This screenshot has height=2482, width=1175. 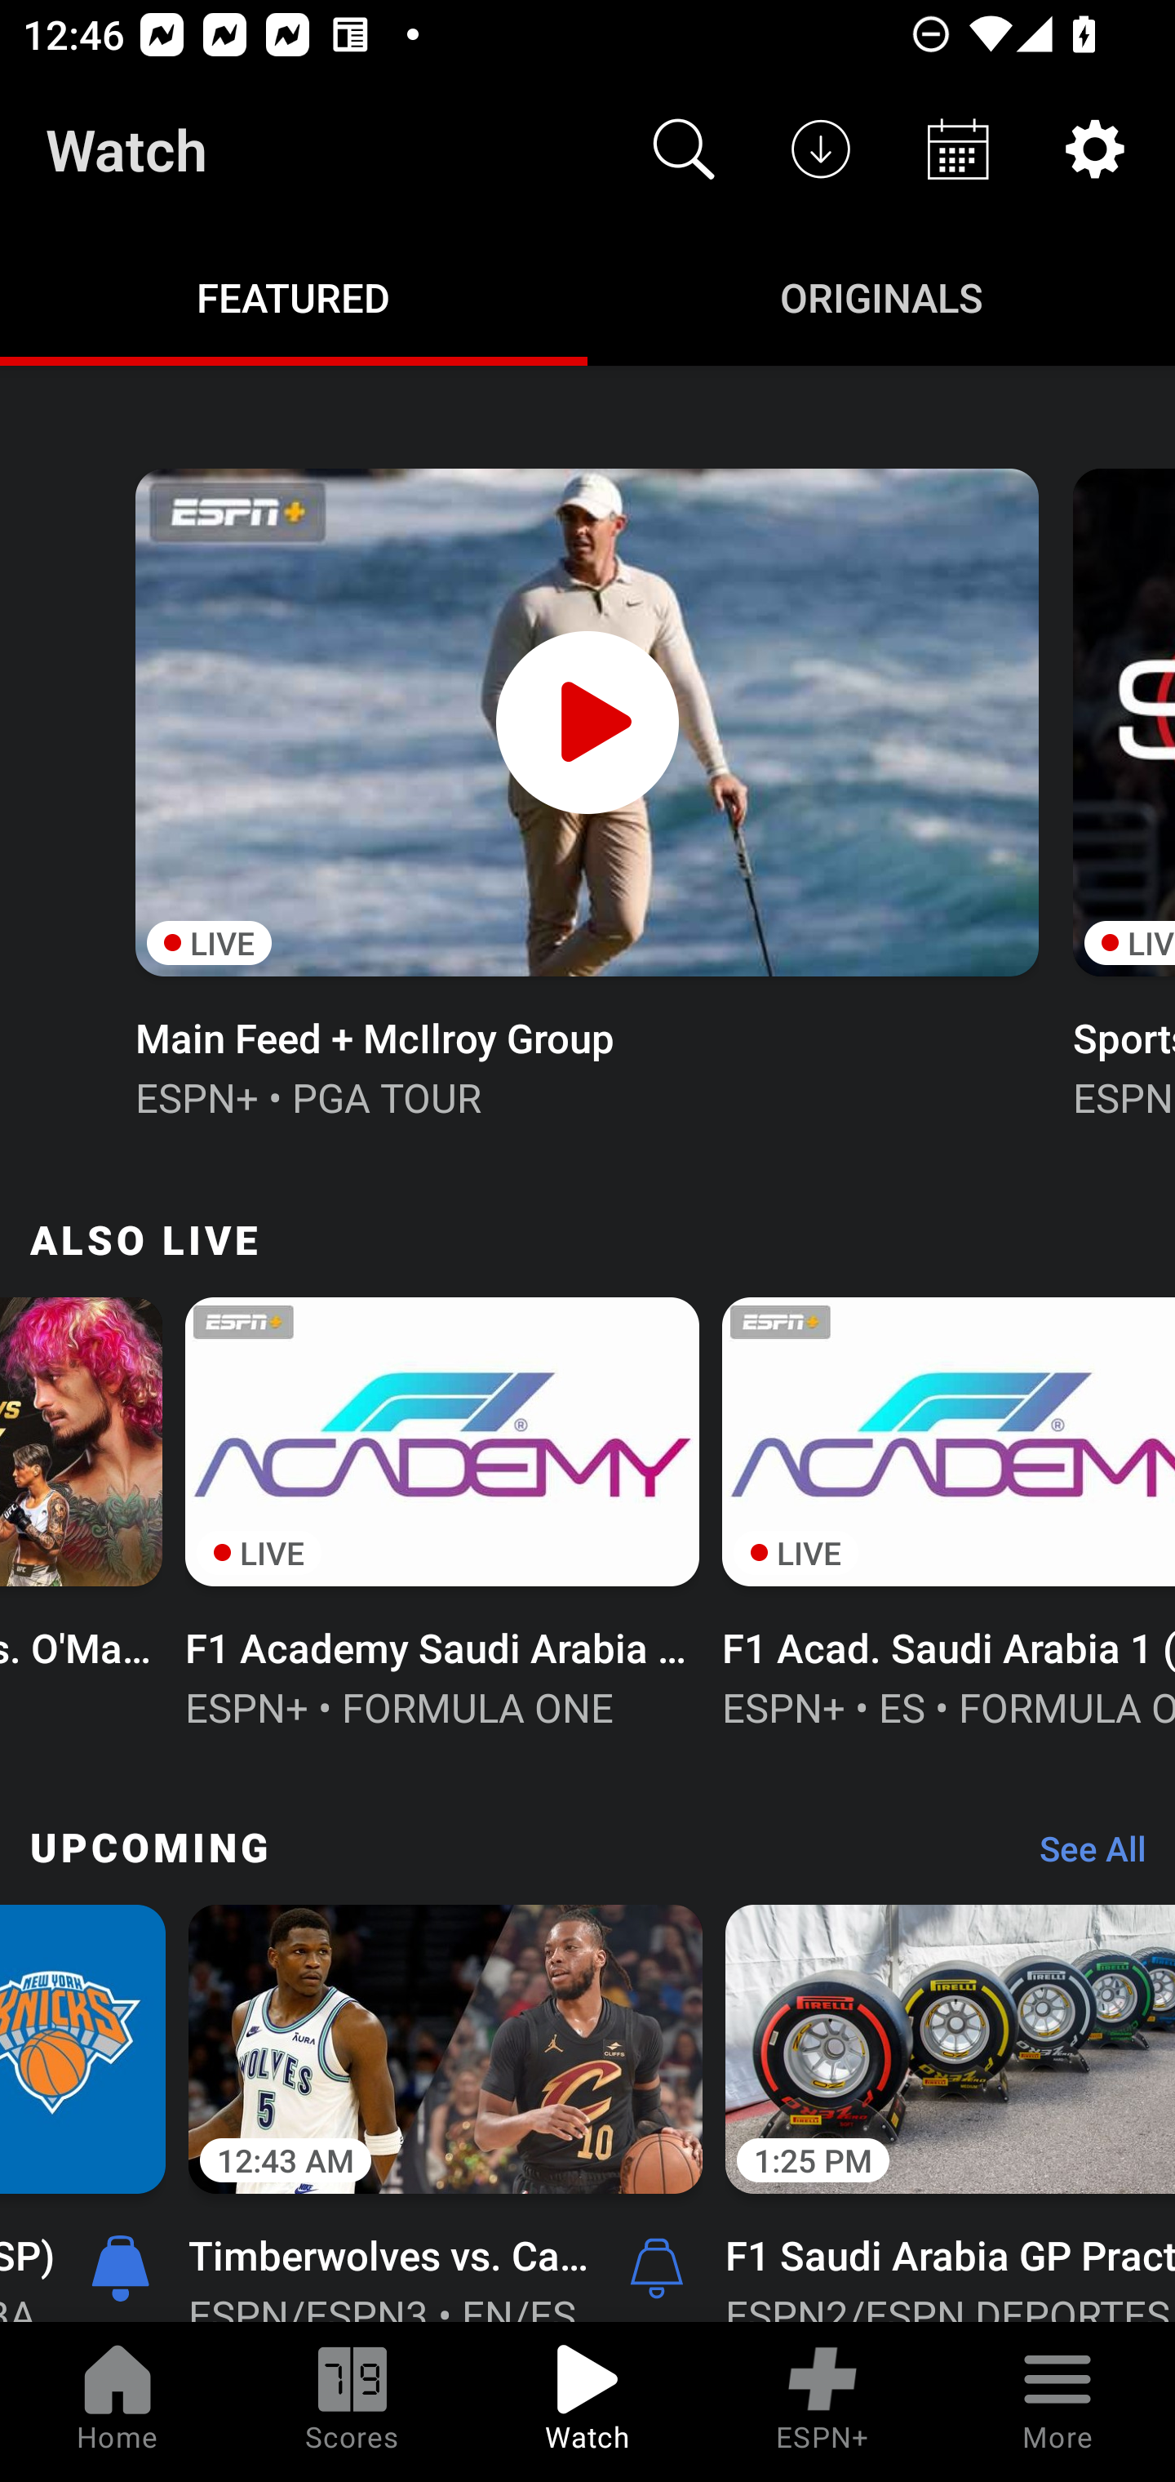 I want to click on  LIVE Main Feed + McIlroy Group ESPN+ • PGA TOUR, so click(x=586, y=790).